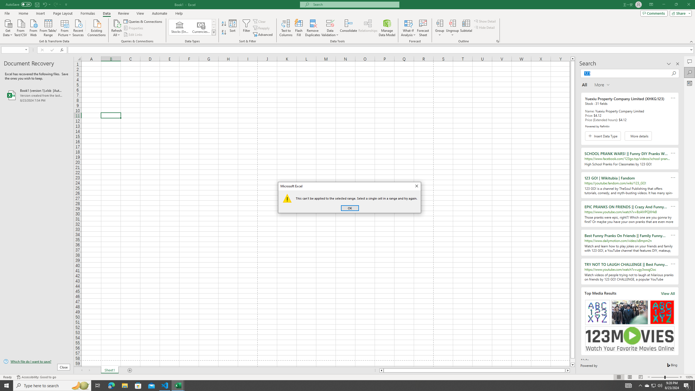 The width and height of the screenshot is (695, 391). Describe the element at coordinates (628, 386) in the screenshot. I see `AutomationID: 4105` at that location.